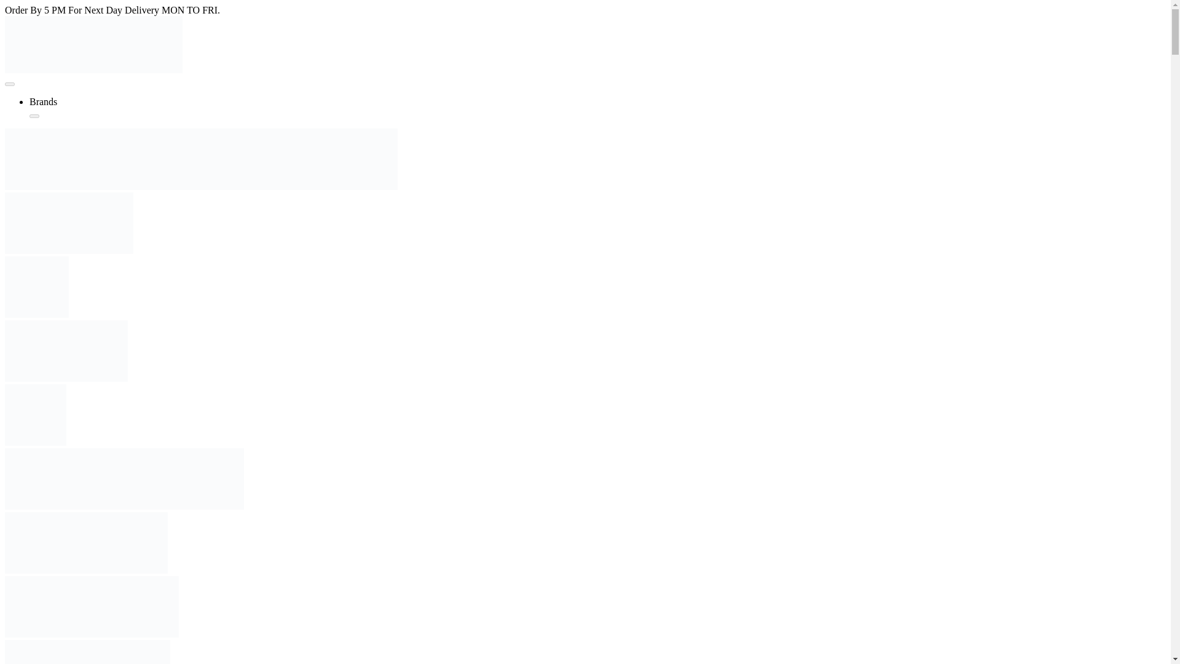 Image resolution: width=1180 pixels, height=664 pixels. Describe the element at coordinates (86, 542) in the screenshot. I see `pro whip 1.png` at that location.